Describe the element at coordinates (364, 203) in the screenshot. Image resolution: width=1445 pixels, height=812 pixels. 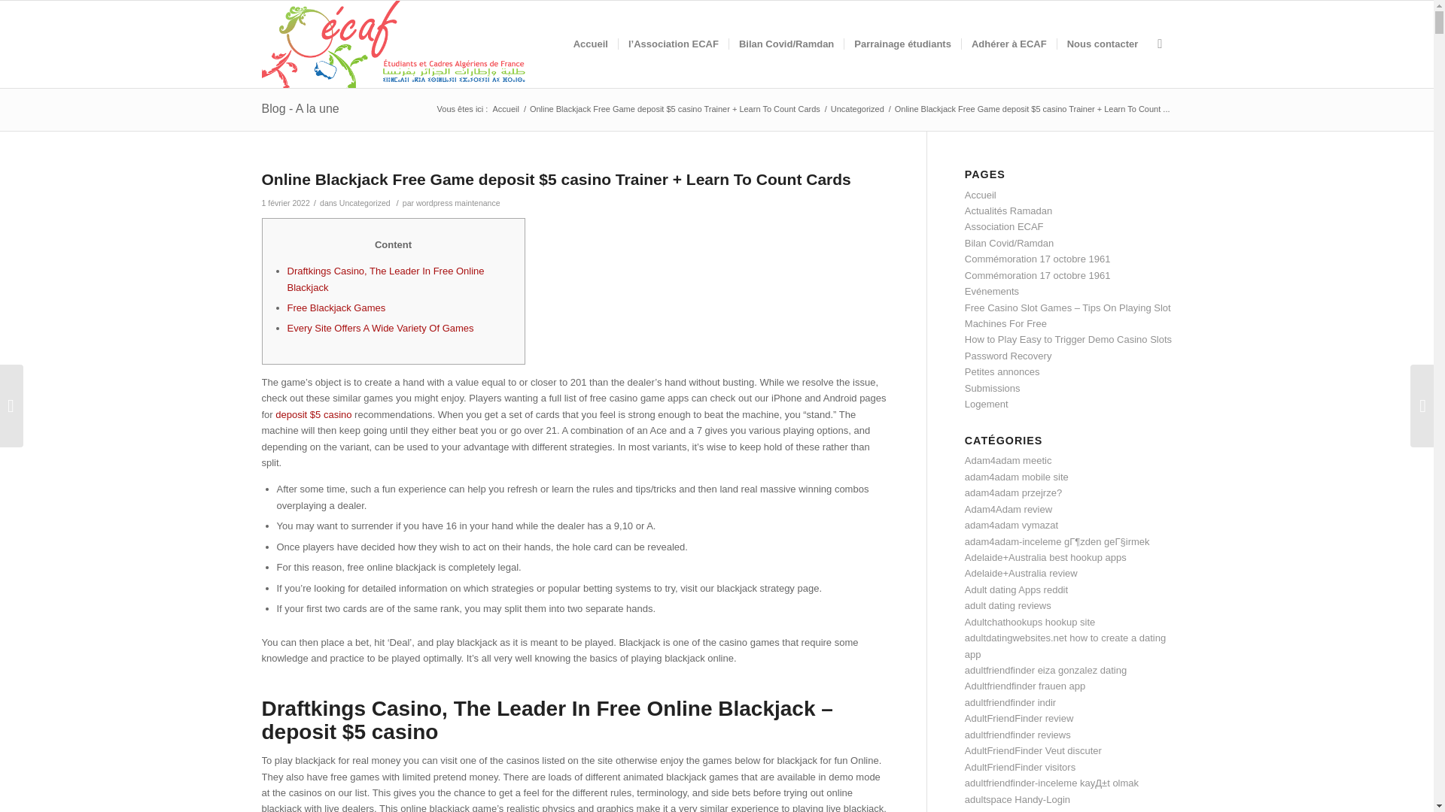
I see `Uncategorized` at that location.